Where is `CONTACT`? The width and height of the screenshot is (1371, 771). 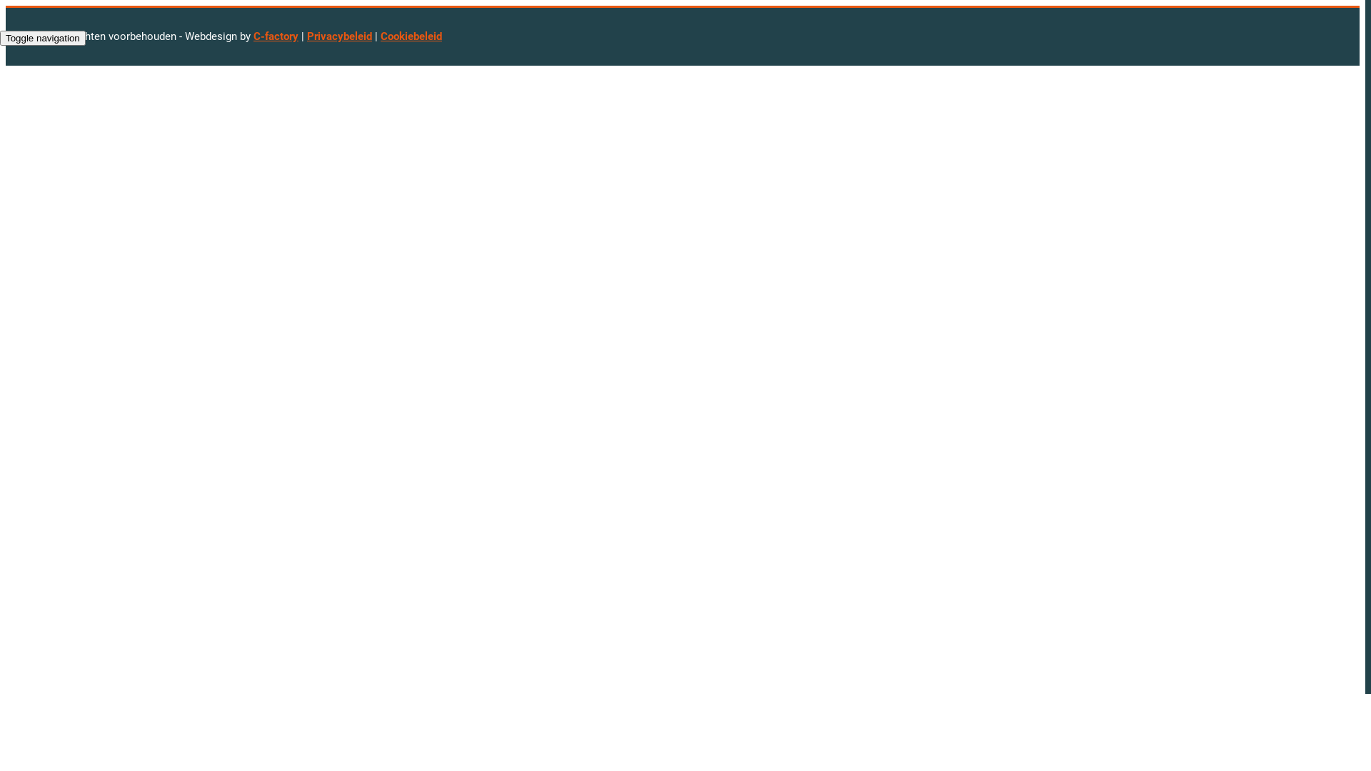
CONTACT is located at coordinates (59, 121).